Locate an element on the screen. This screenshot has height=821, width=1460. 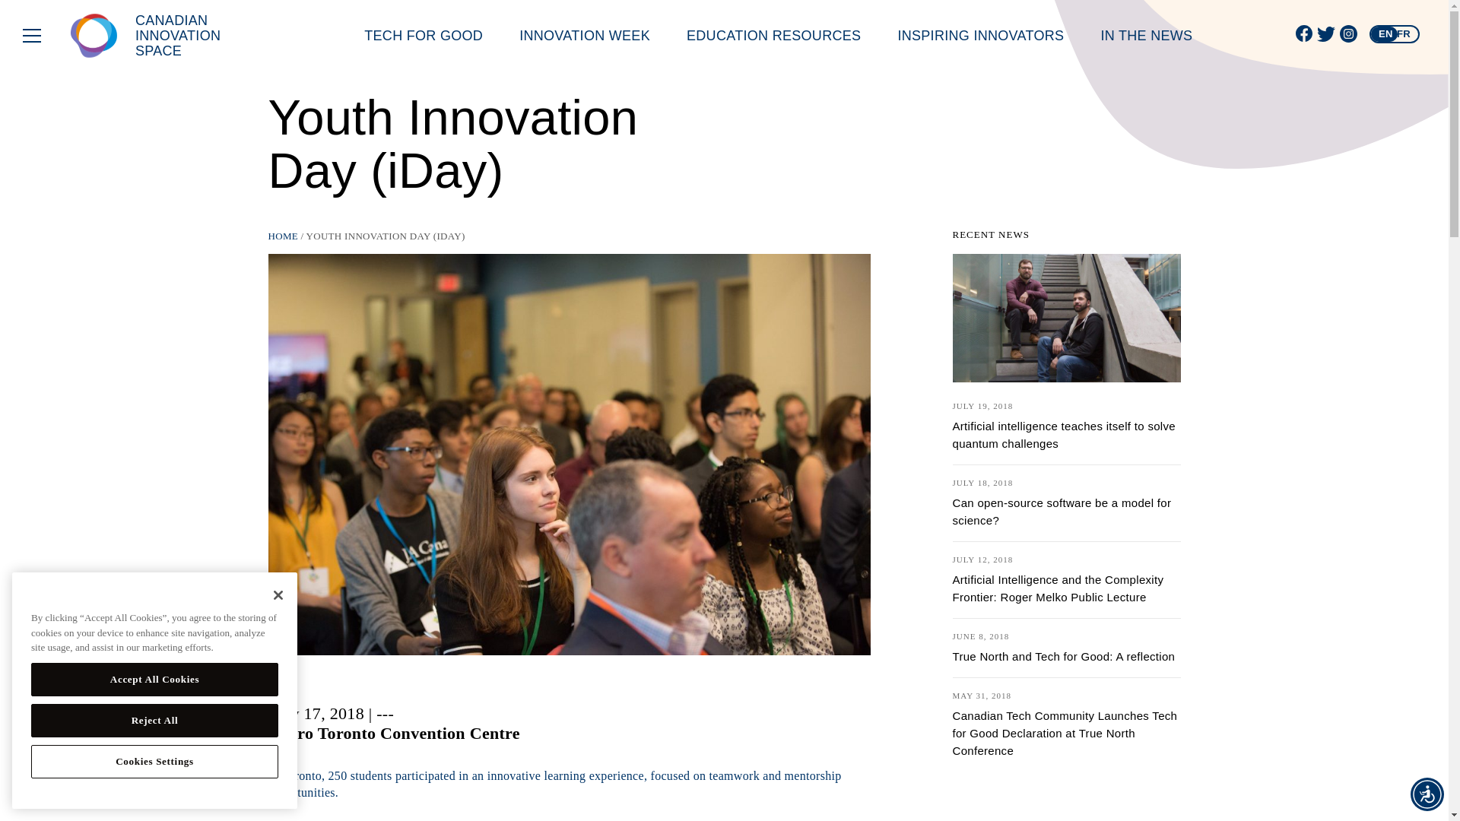
EN is located at coordinates (1385, 33).